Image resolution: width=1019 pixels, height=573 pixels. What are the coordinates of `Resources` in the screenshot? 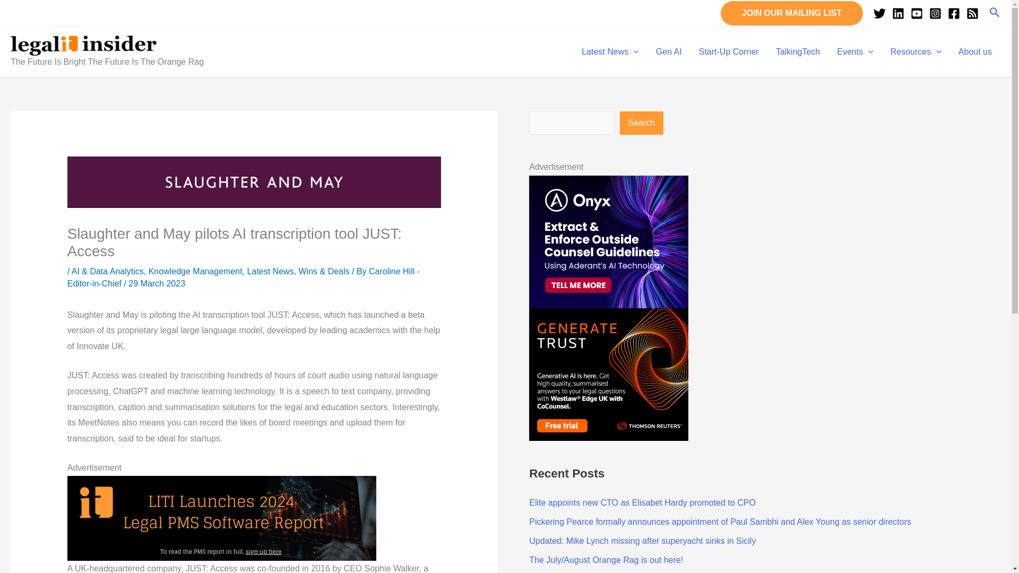 It's located at (916, 51).